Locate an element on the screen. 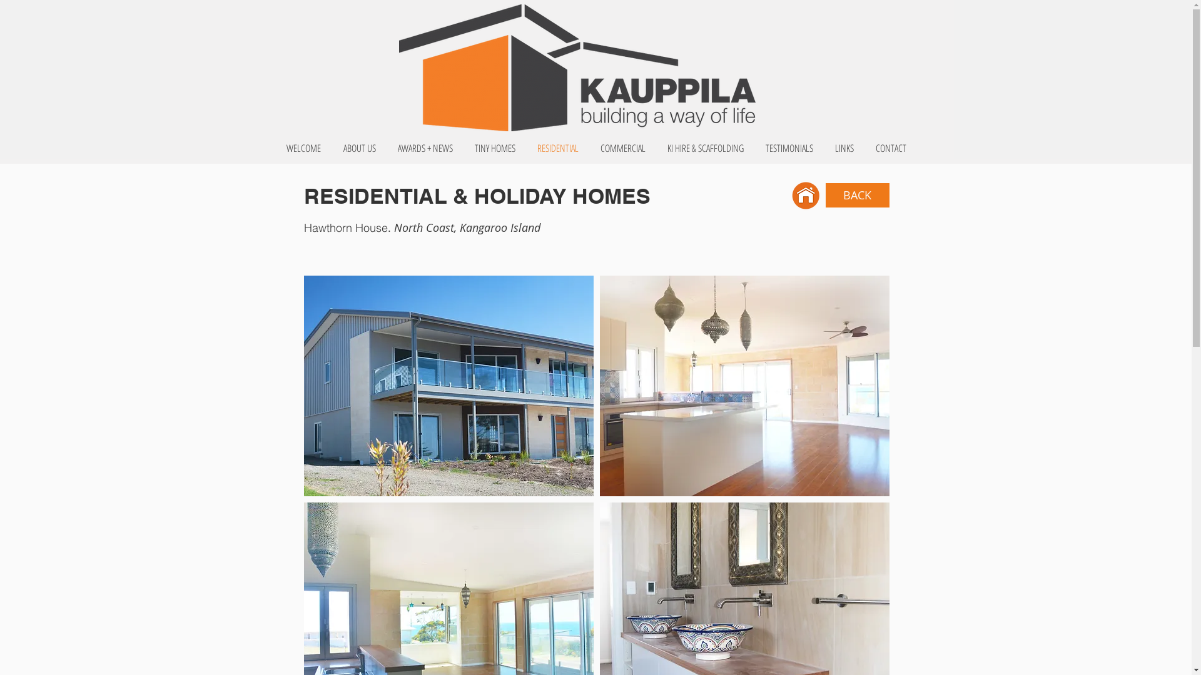 Image resolution: width=1201 pixels, height=675 pixels. AWARDS + NEWS is located at coordinates (425, 148).